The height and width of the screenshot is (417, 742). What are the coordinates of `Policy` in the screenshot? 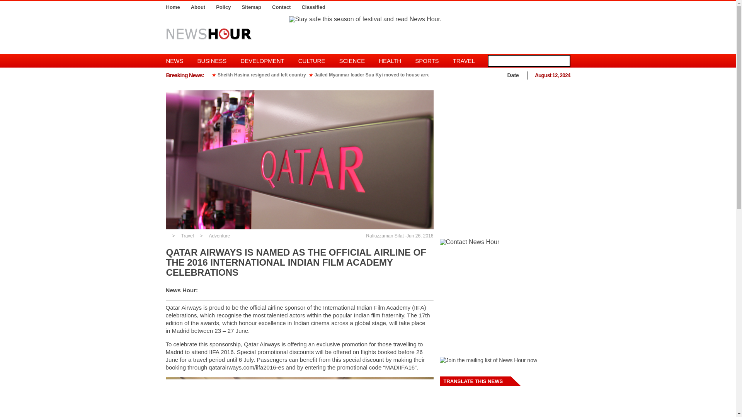 It's located at (223, 7).